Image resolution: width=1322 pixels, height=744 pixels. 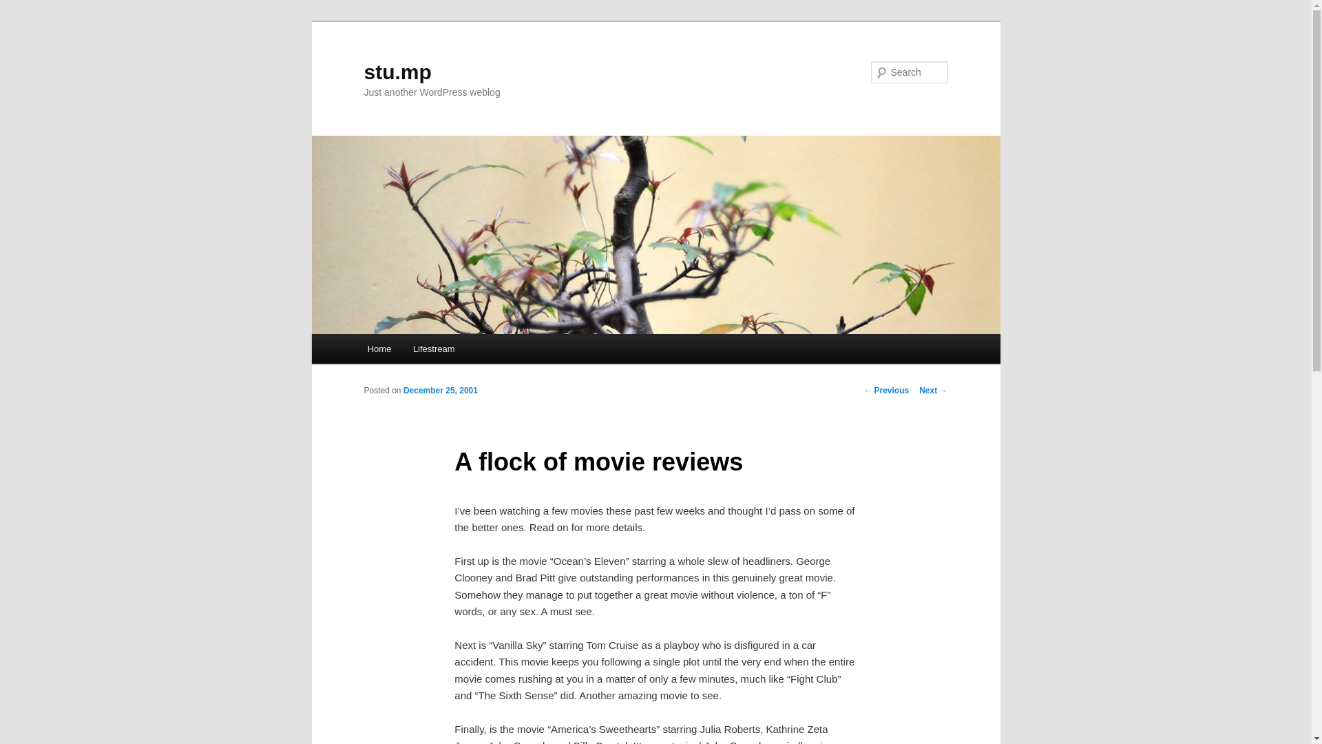 What do you see at coordinates (379, 349) in the screenshot?
I see `Home` at bounding box center [379, 349].